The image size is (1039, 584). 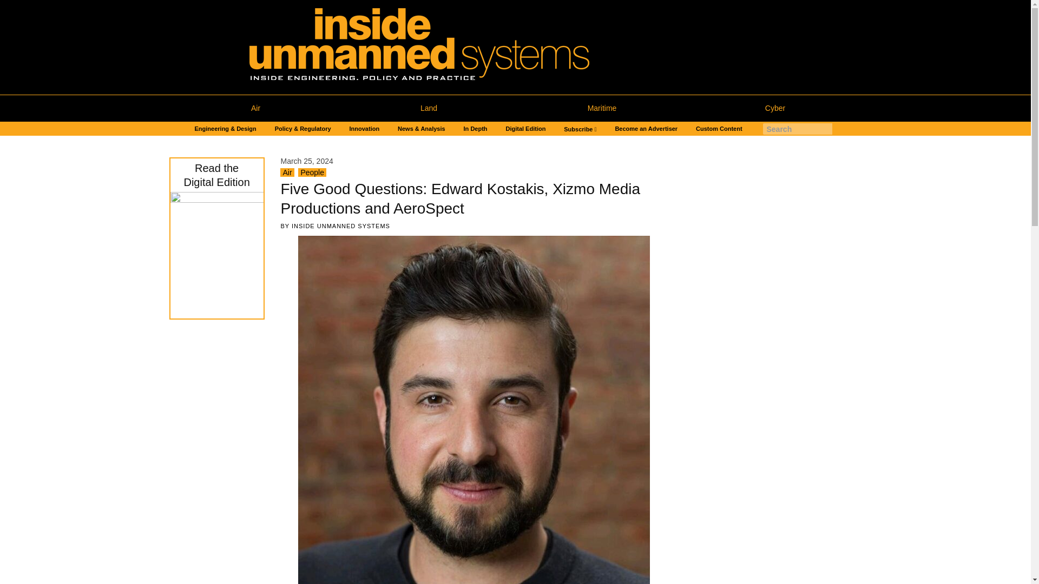 What do you see at coordinates (341, 226) in the screenshot?
I see `INSIDE UNMANNED SYSTEMS` at bounding box center [341, 226].